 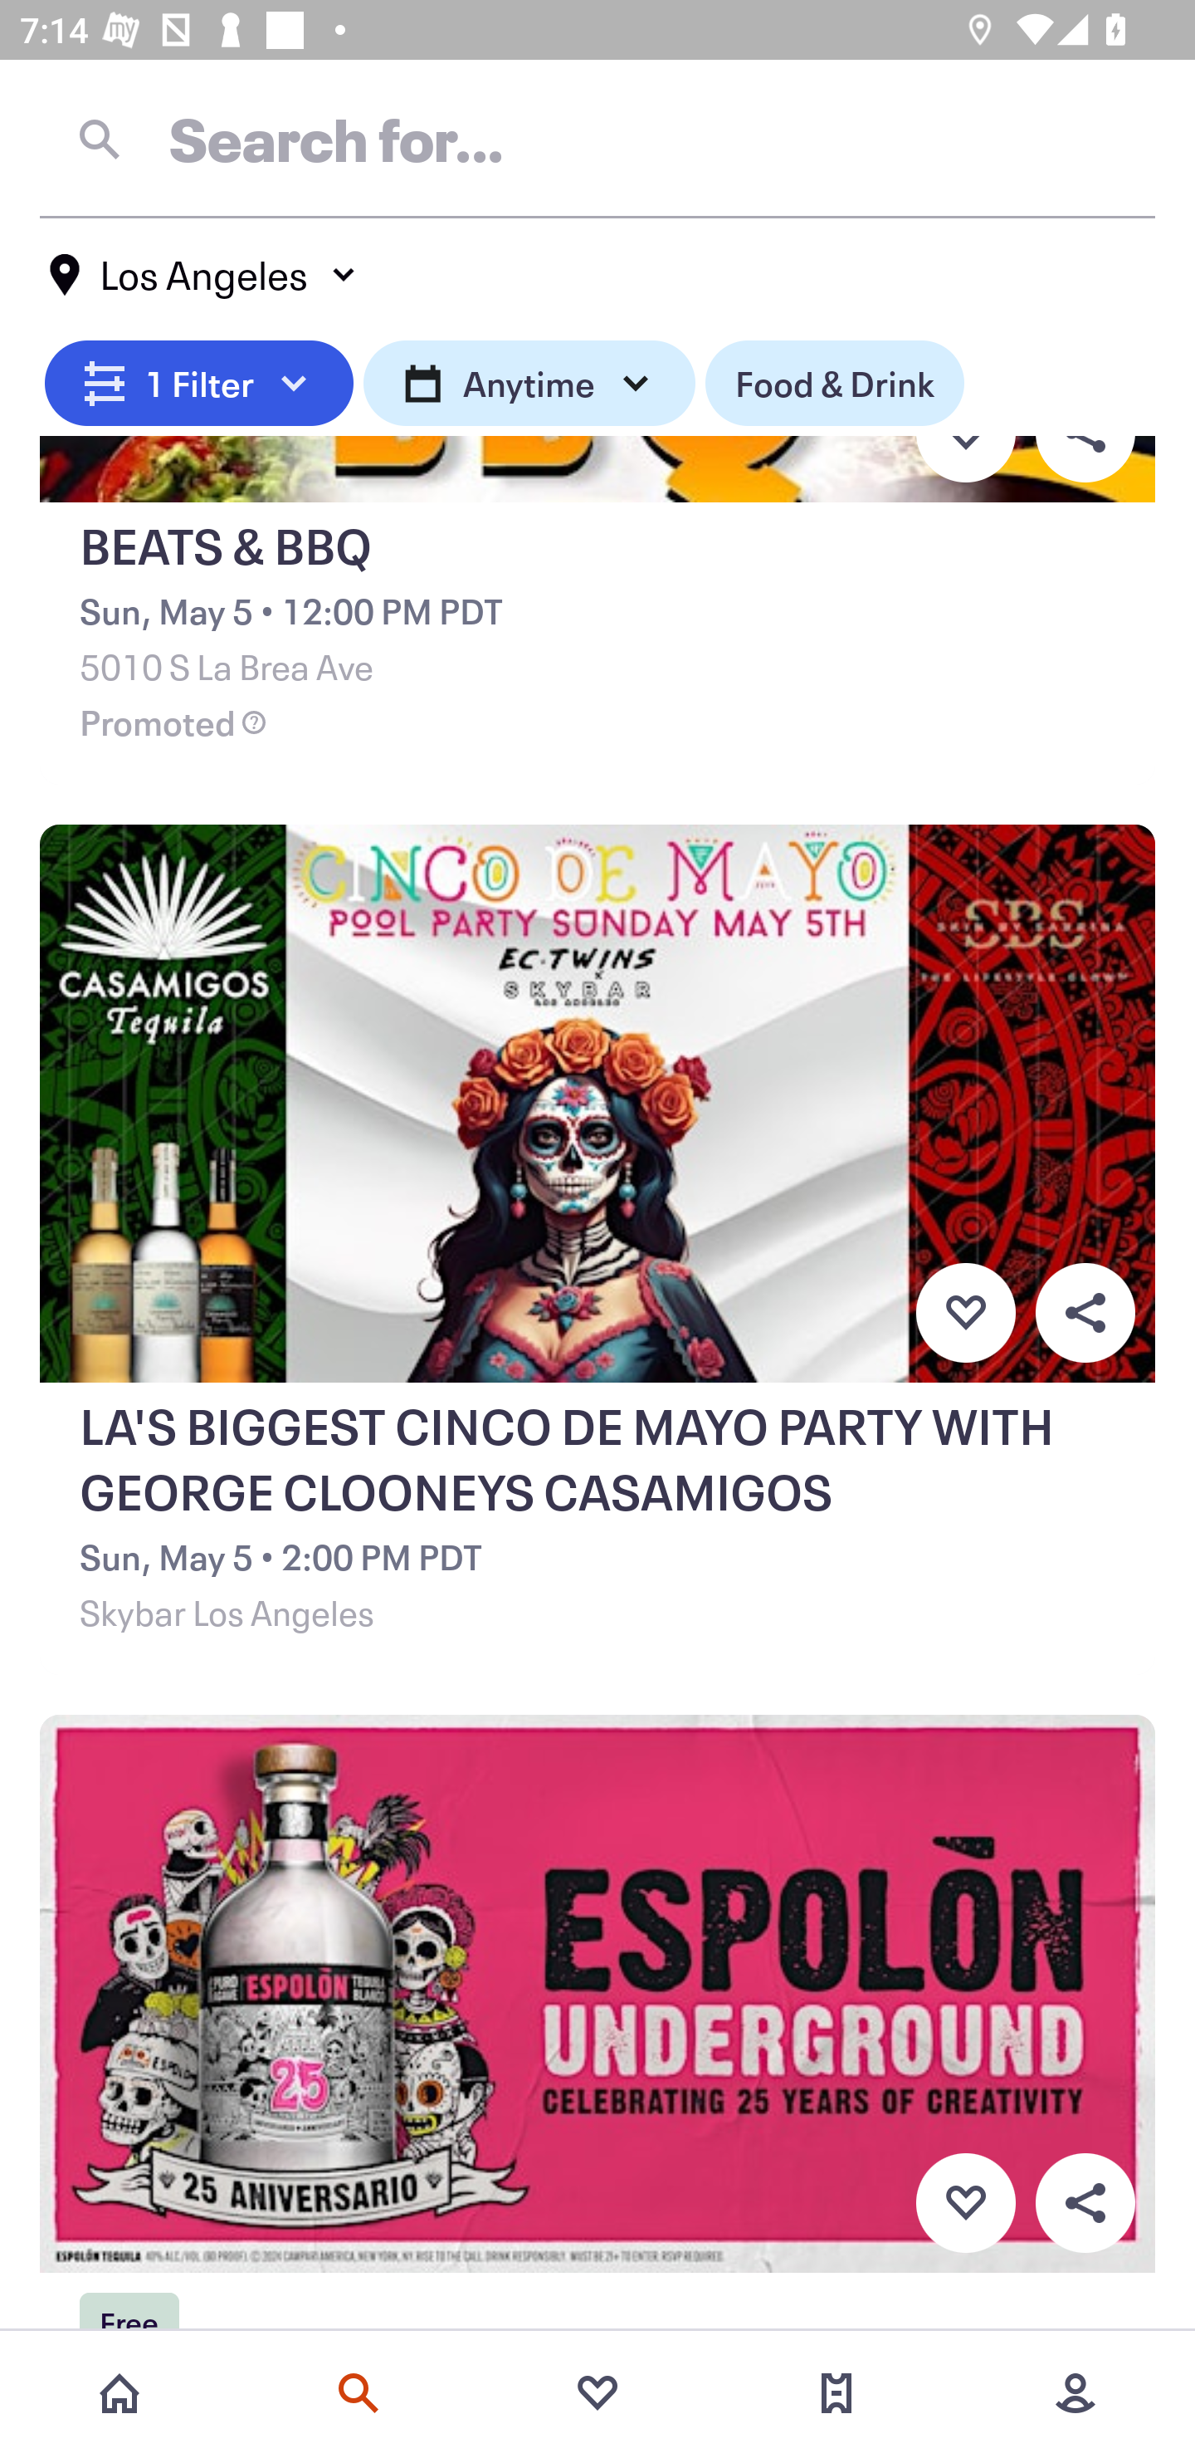 I want to click on Overflow menu button, so click(x=1085, y=2204).